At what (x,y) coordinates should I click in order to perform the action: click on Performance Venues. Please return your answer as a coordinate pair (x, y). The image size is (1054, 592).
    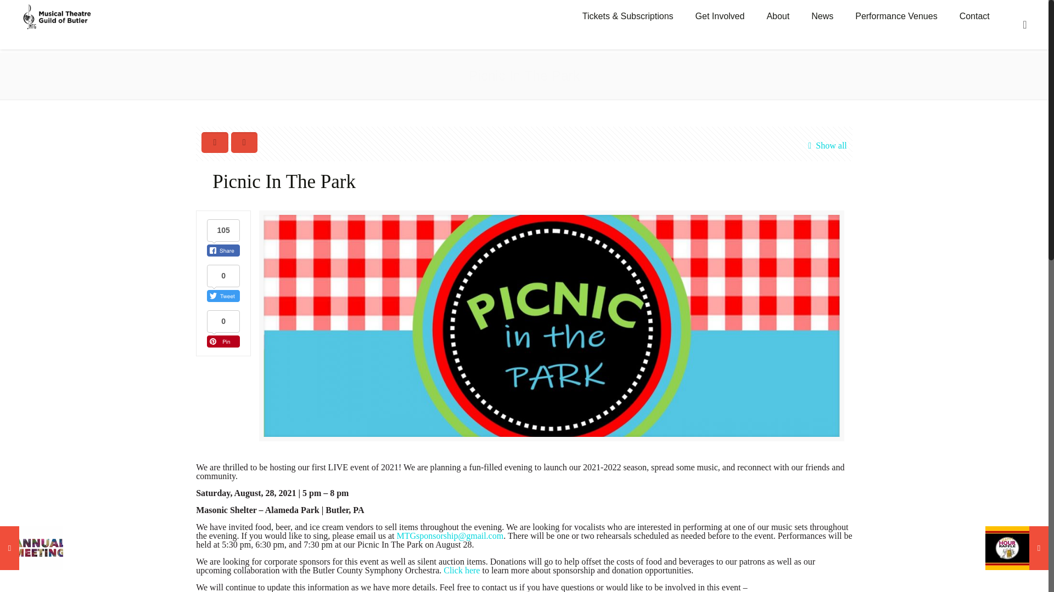
    Looking at the image, I should click on (896, 16).